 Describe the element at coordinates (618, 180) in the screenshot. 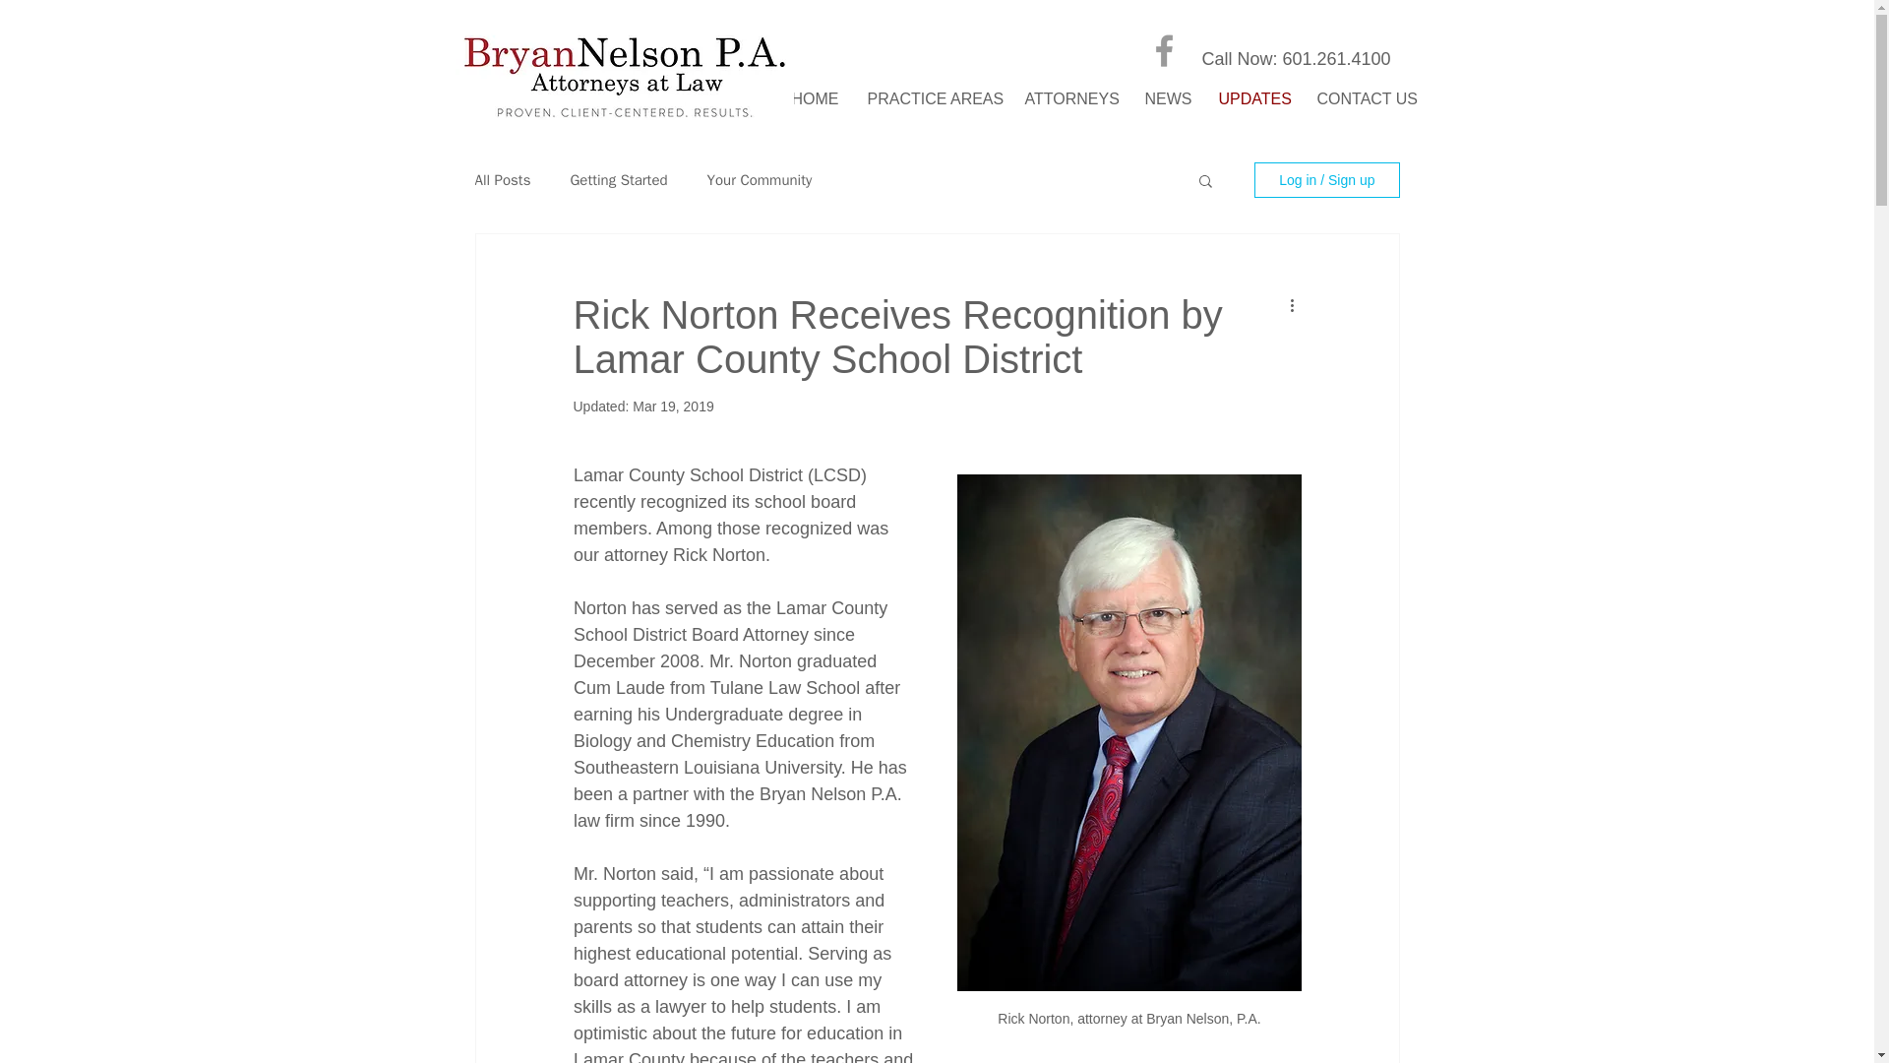

I see `Getting Started` at that location.